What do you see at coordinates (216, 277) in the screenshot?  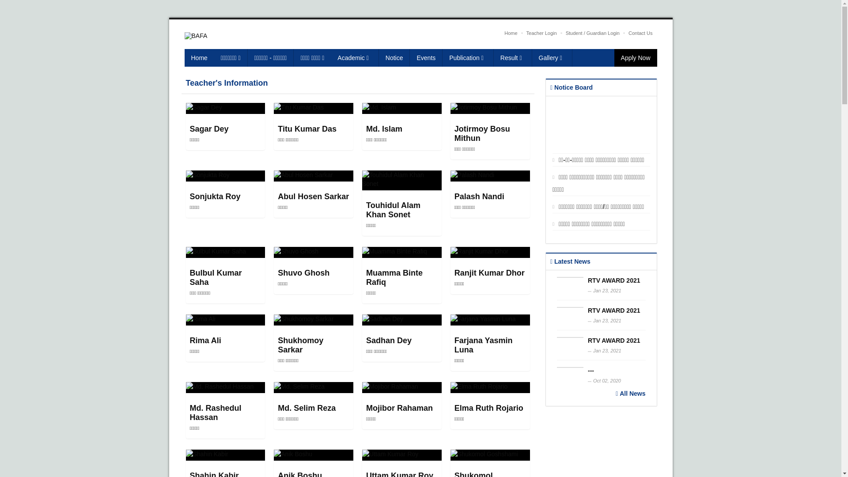 I see `Bulbul Kumar Saha` at bounding box center [216, 277].